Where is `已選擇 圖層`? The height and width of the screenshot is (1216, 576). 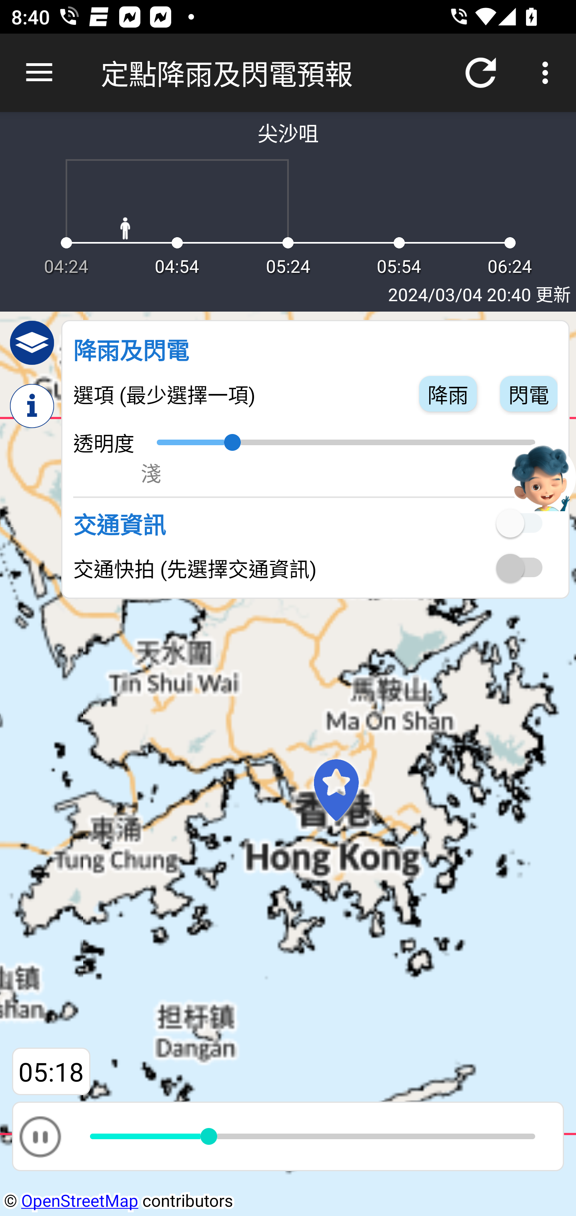
已選擇 圖層 is located at coordinates (32, 343).